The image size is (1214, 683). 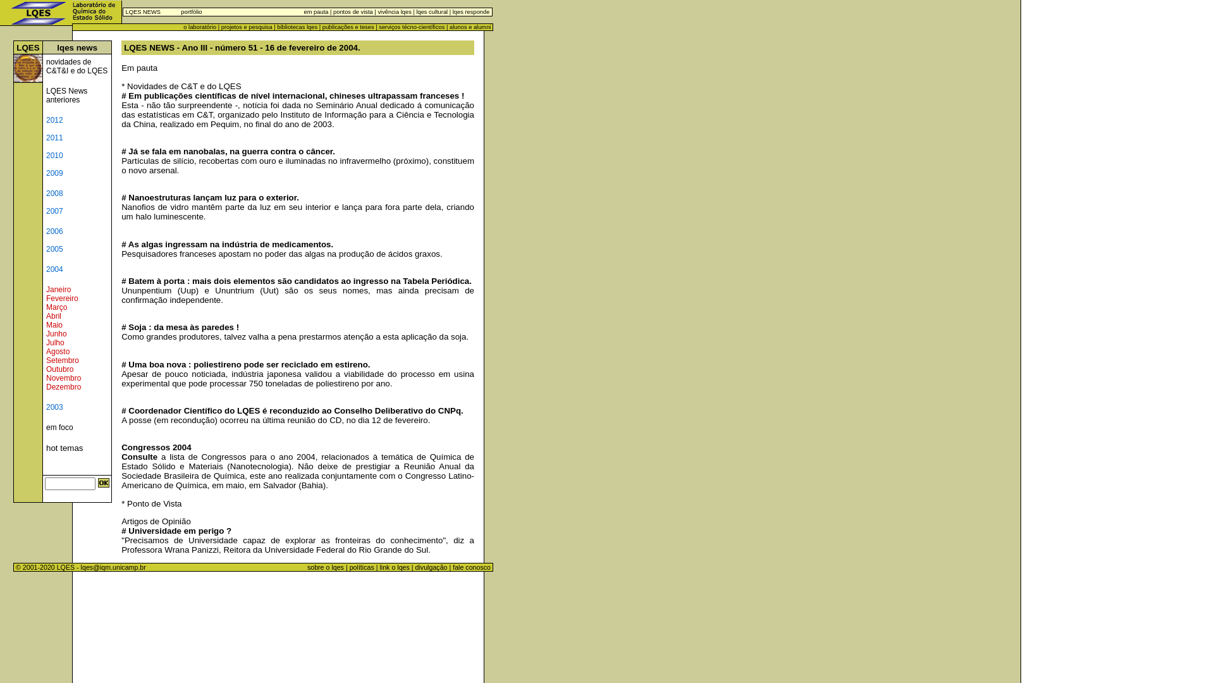 What do you see at coordinates (63, 387) in the screenshot?
I see `Dezembro` at bounding box center [63, 387].